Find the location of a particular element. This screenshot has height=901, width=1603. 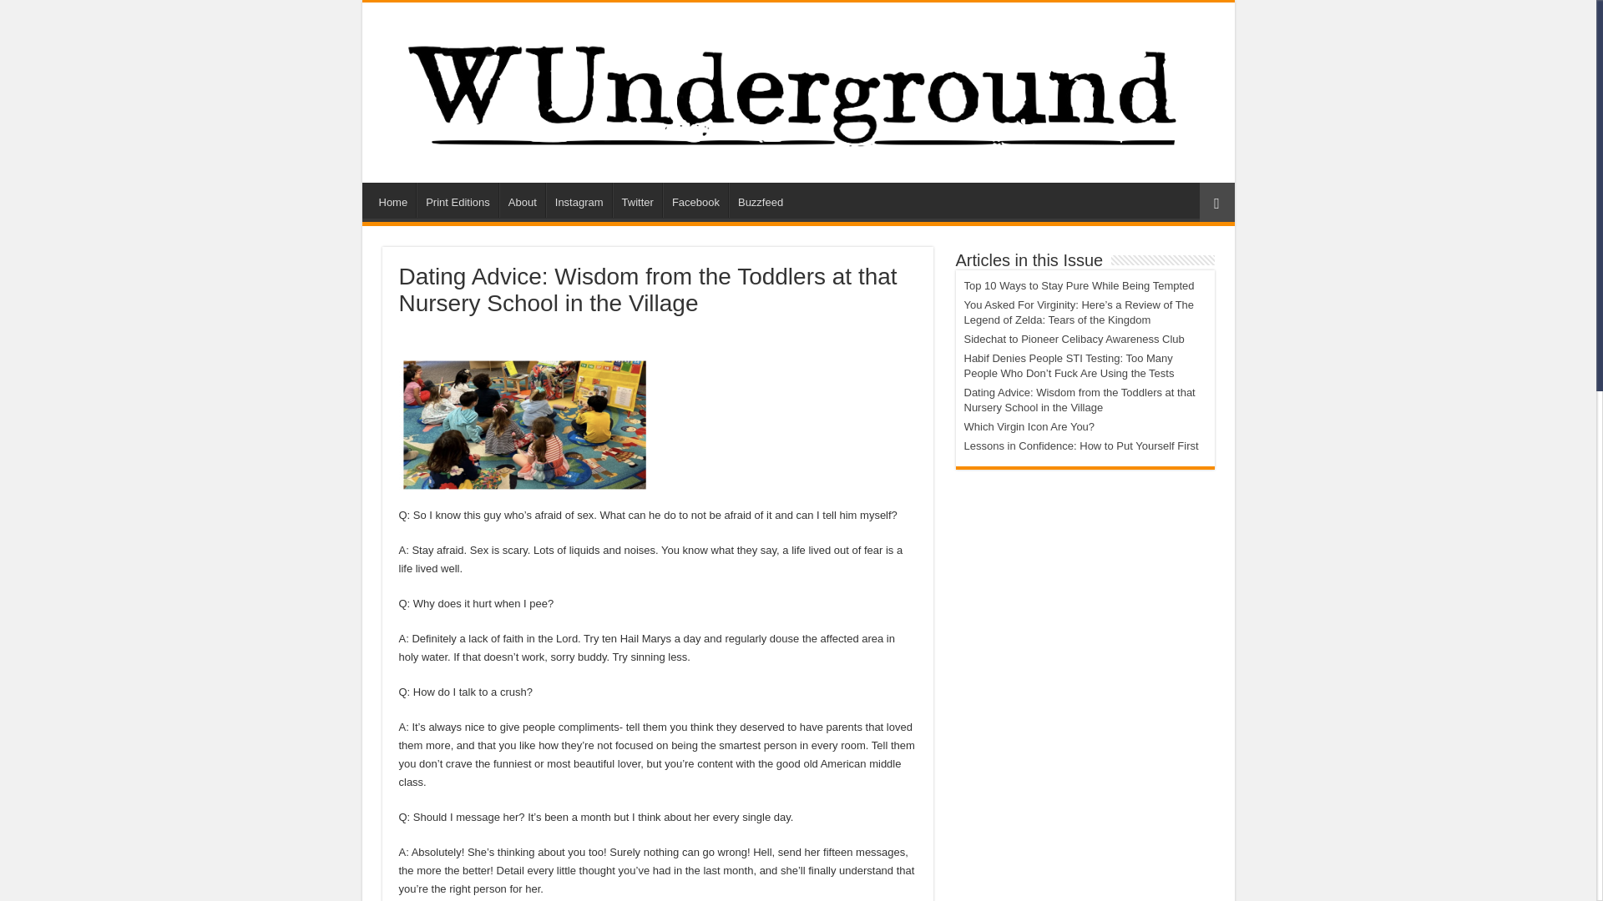

Download This Theme is located at coordinates (393, 200).